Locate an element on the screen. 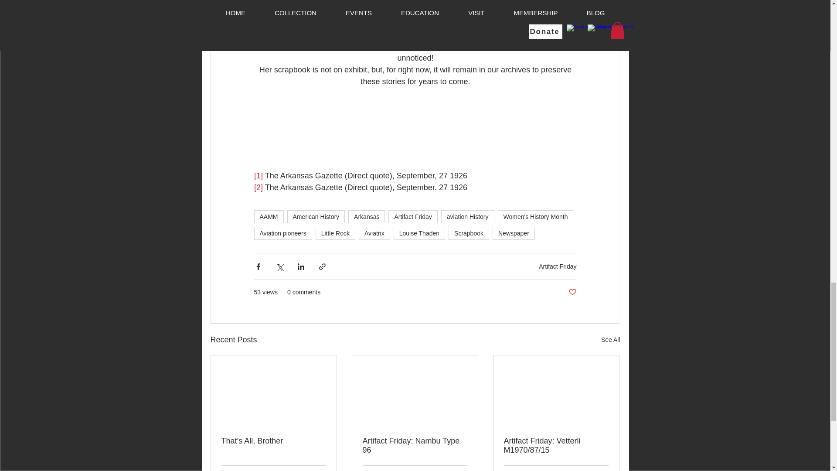  aviation History is located at coordinates (467, 216).